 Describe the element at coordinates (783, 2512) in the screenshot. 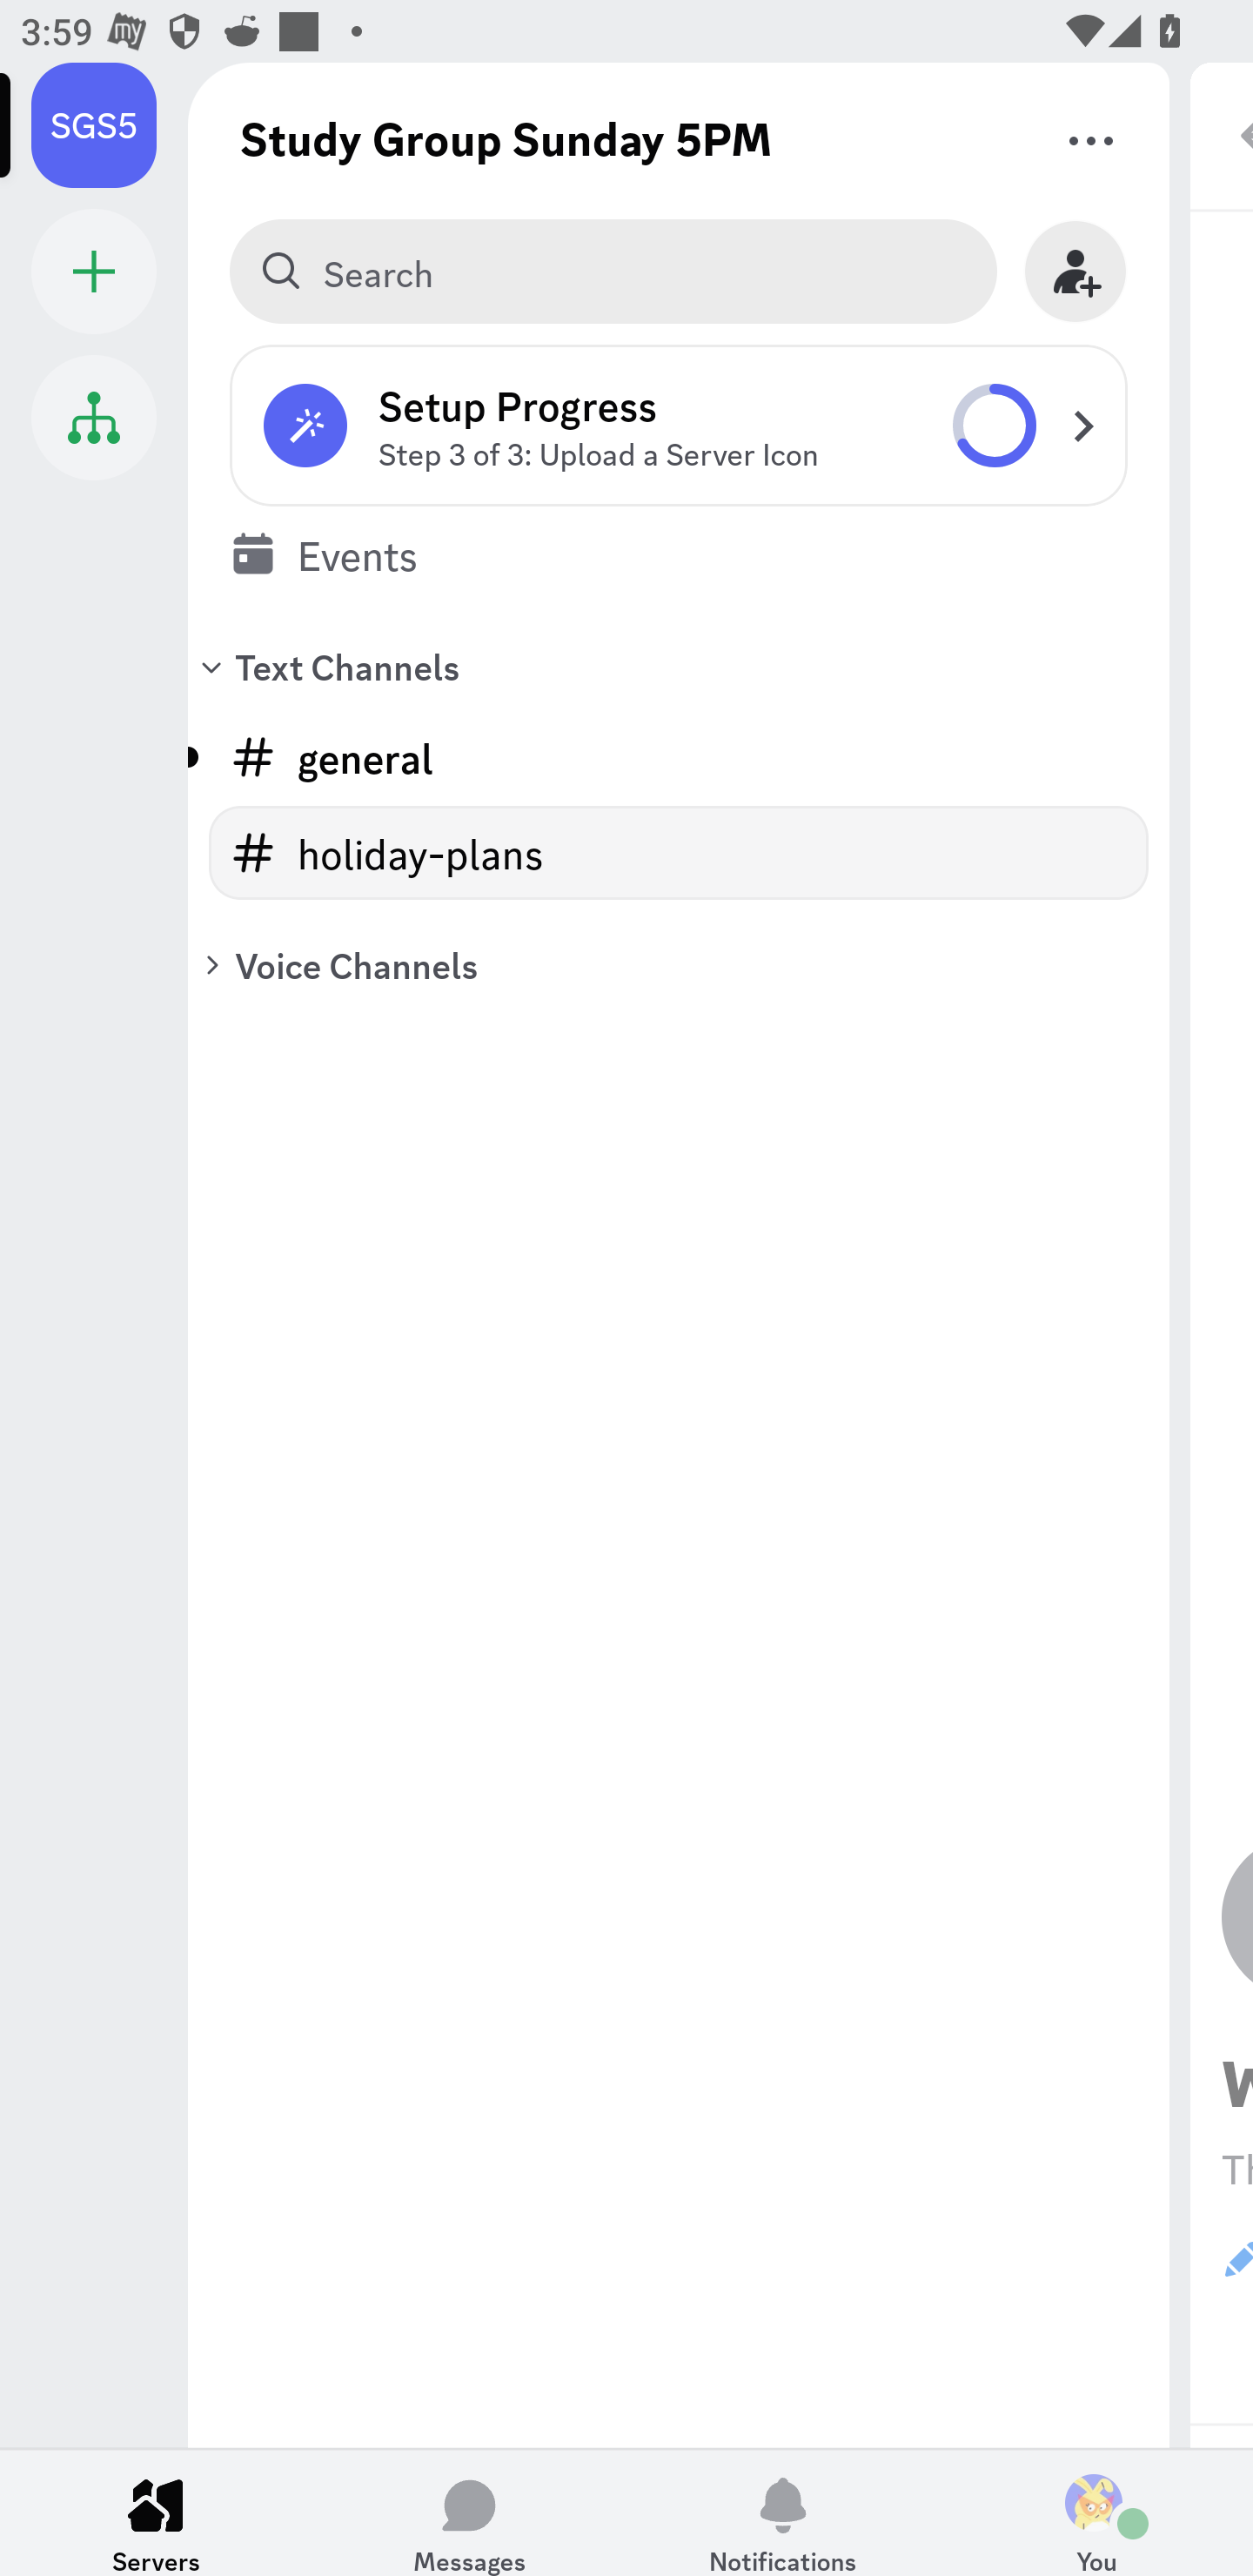

I see `Notifications` at that location.